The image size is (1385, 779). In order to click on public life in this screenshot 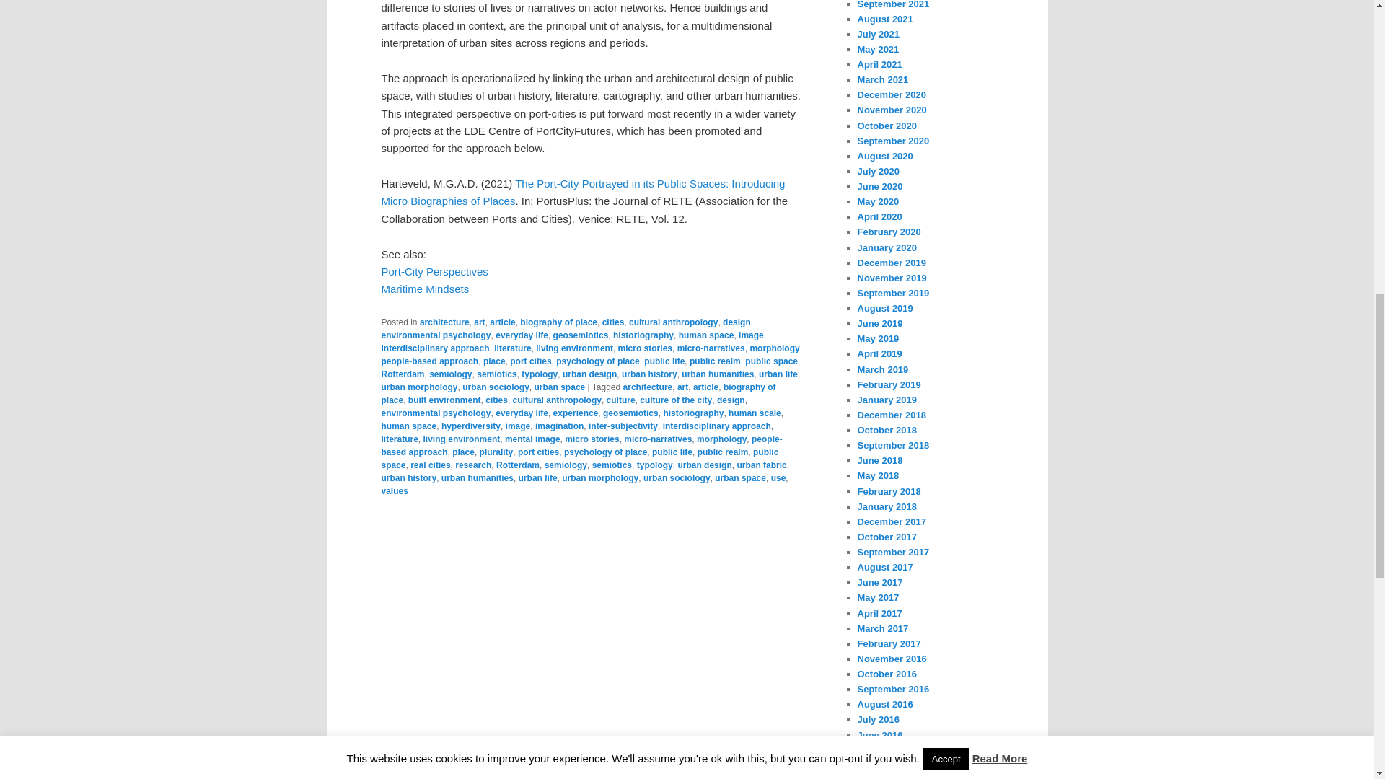, I will do `click(664, 361)`.